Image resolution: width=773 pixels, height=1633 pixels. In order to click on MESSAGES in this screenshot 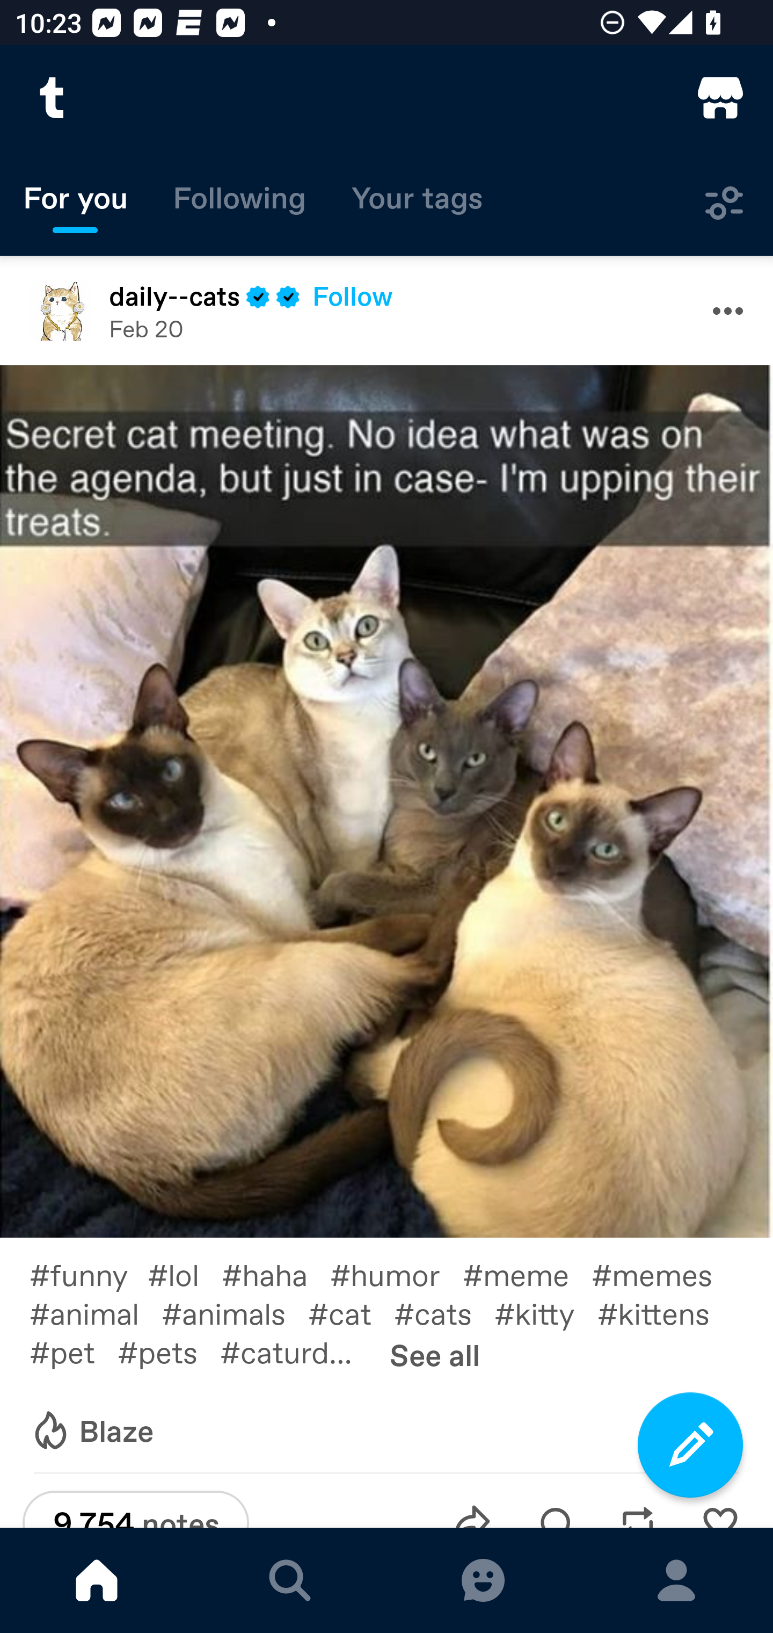, I will do `click(483, 1580)`.